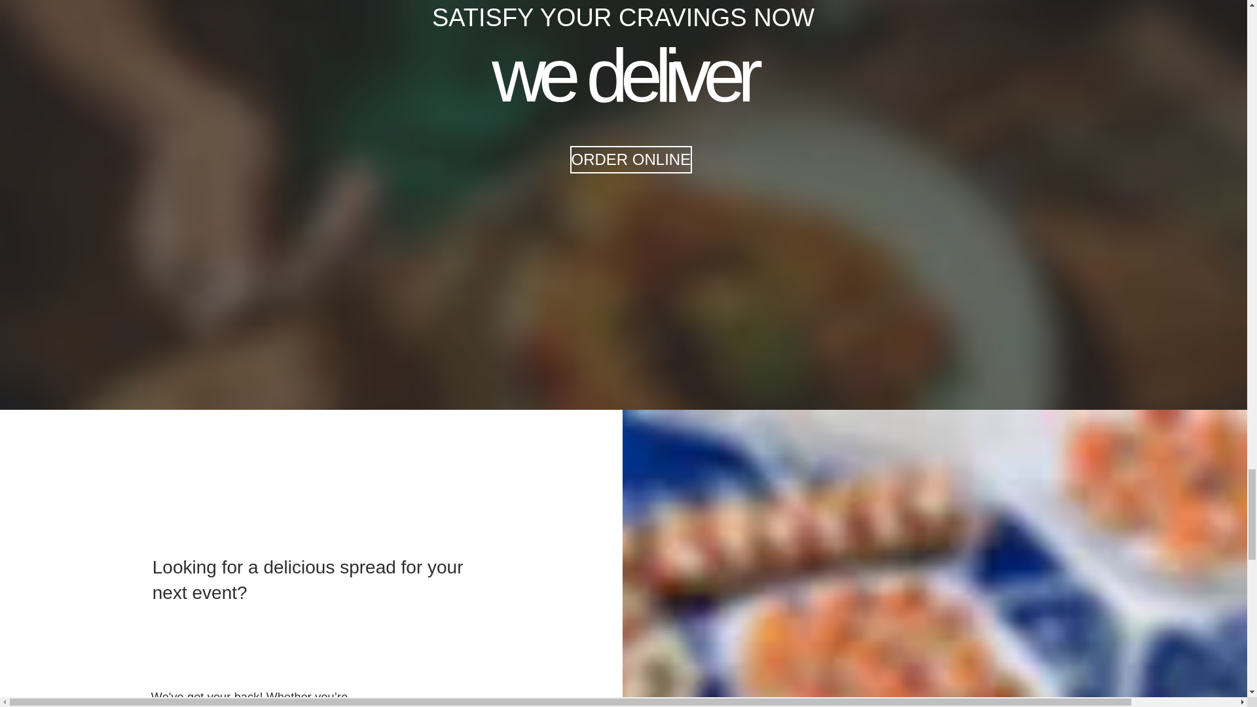 This screenshot has height=707, width=1257. Describe the element at coordinates (630, 159) in the screenshot. I see `ORDER ONLINE` at that location.